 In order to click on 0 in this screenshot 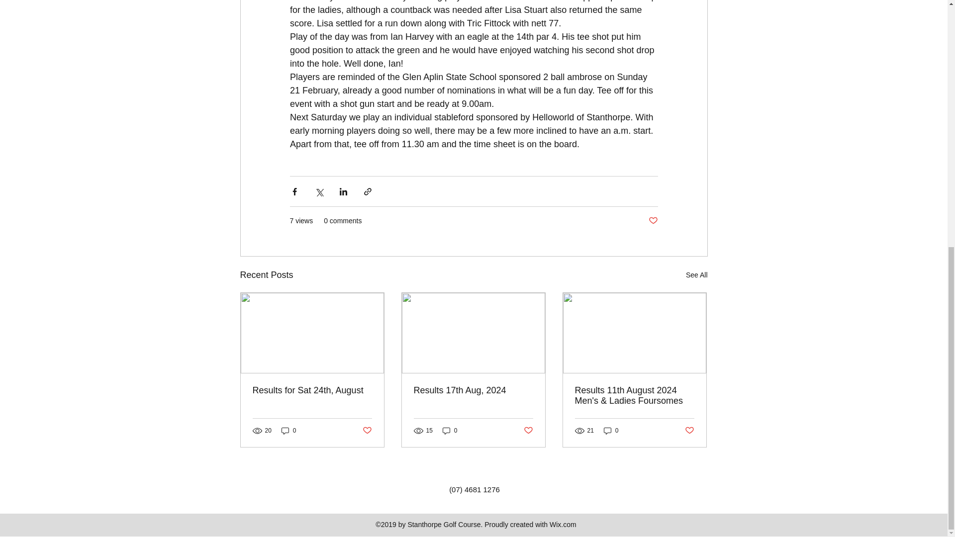, I will do `click(611, 431)`.